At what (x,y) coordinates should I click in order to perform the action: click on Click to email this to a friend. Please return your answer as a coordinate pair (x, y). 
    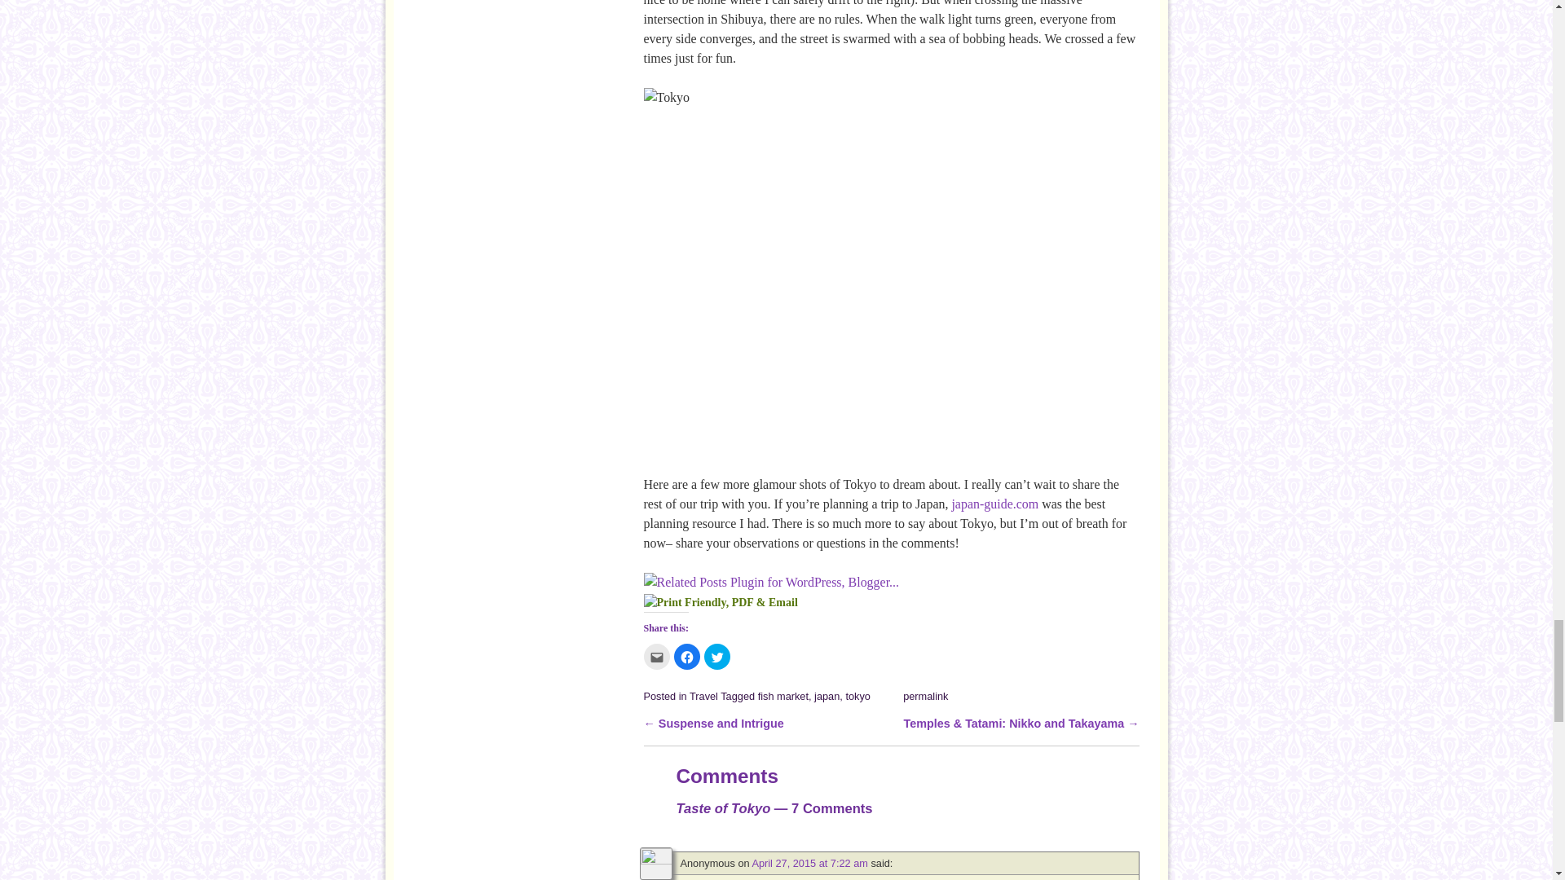
    Looking at the image, I should click on (656, 656).